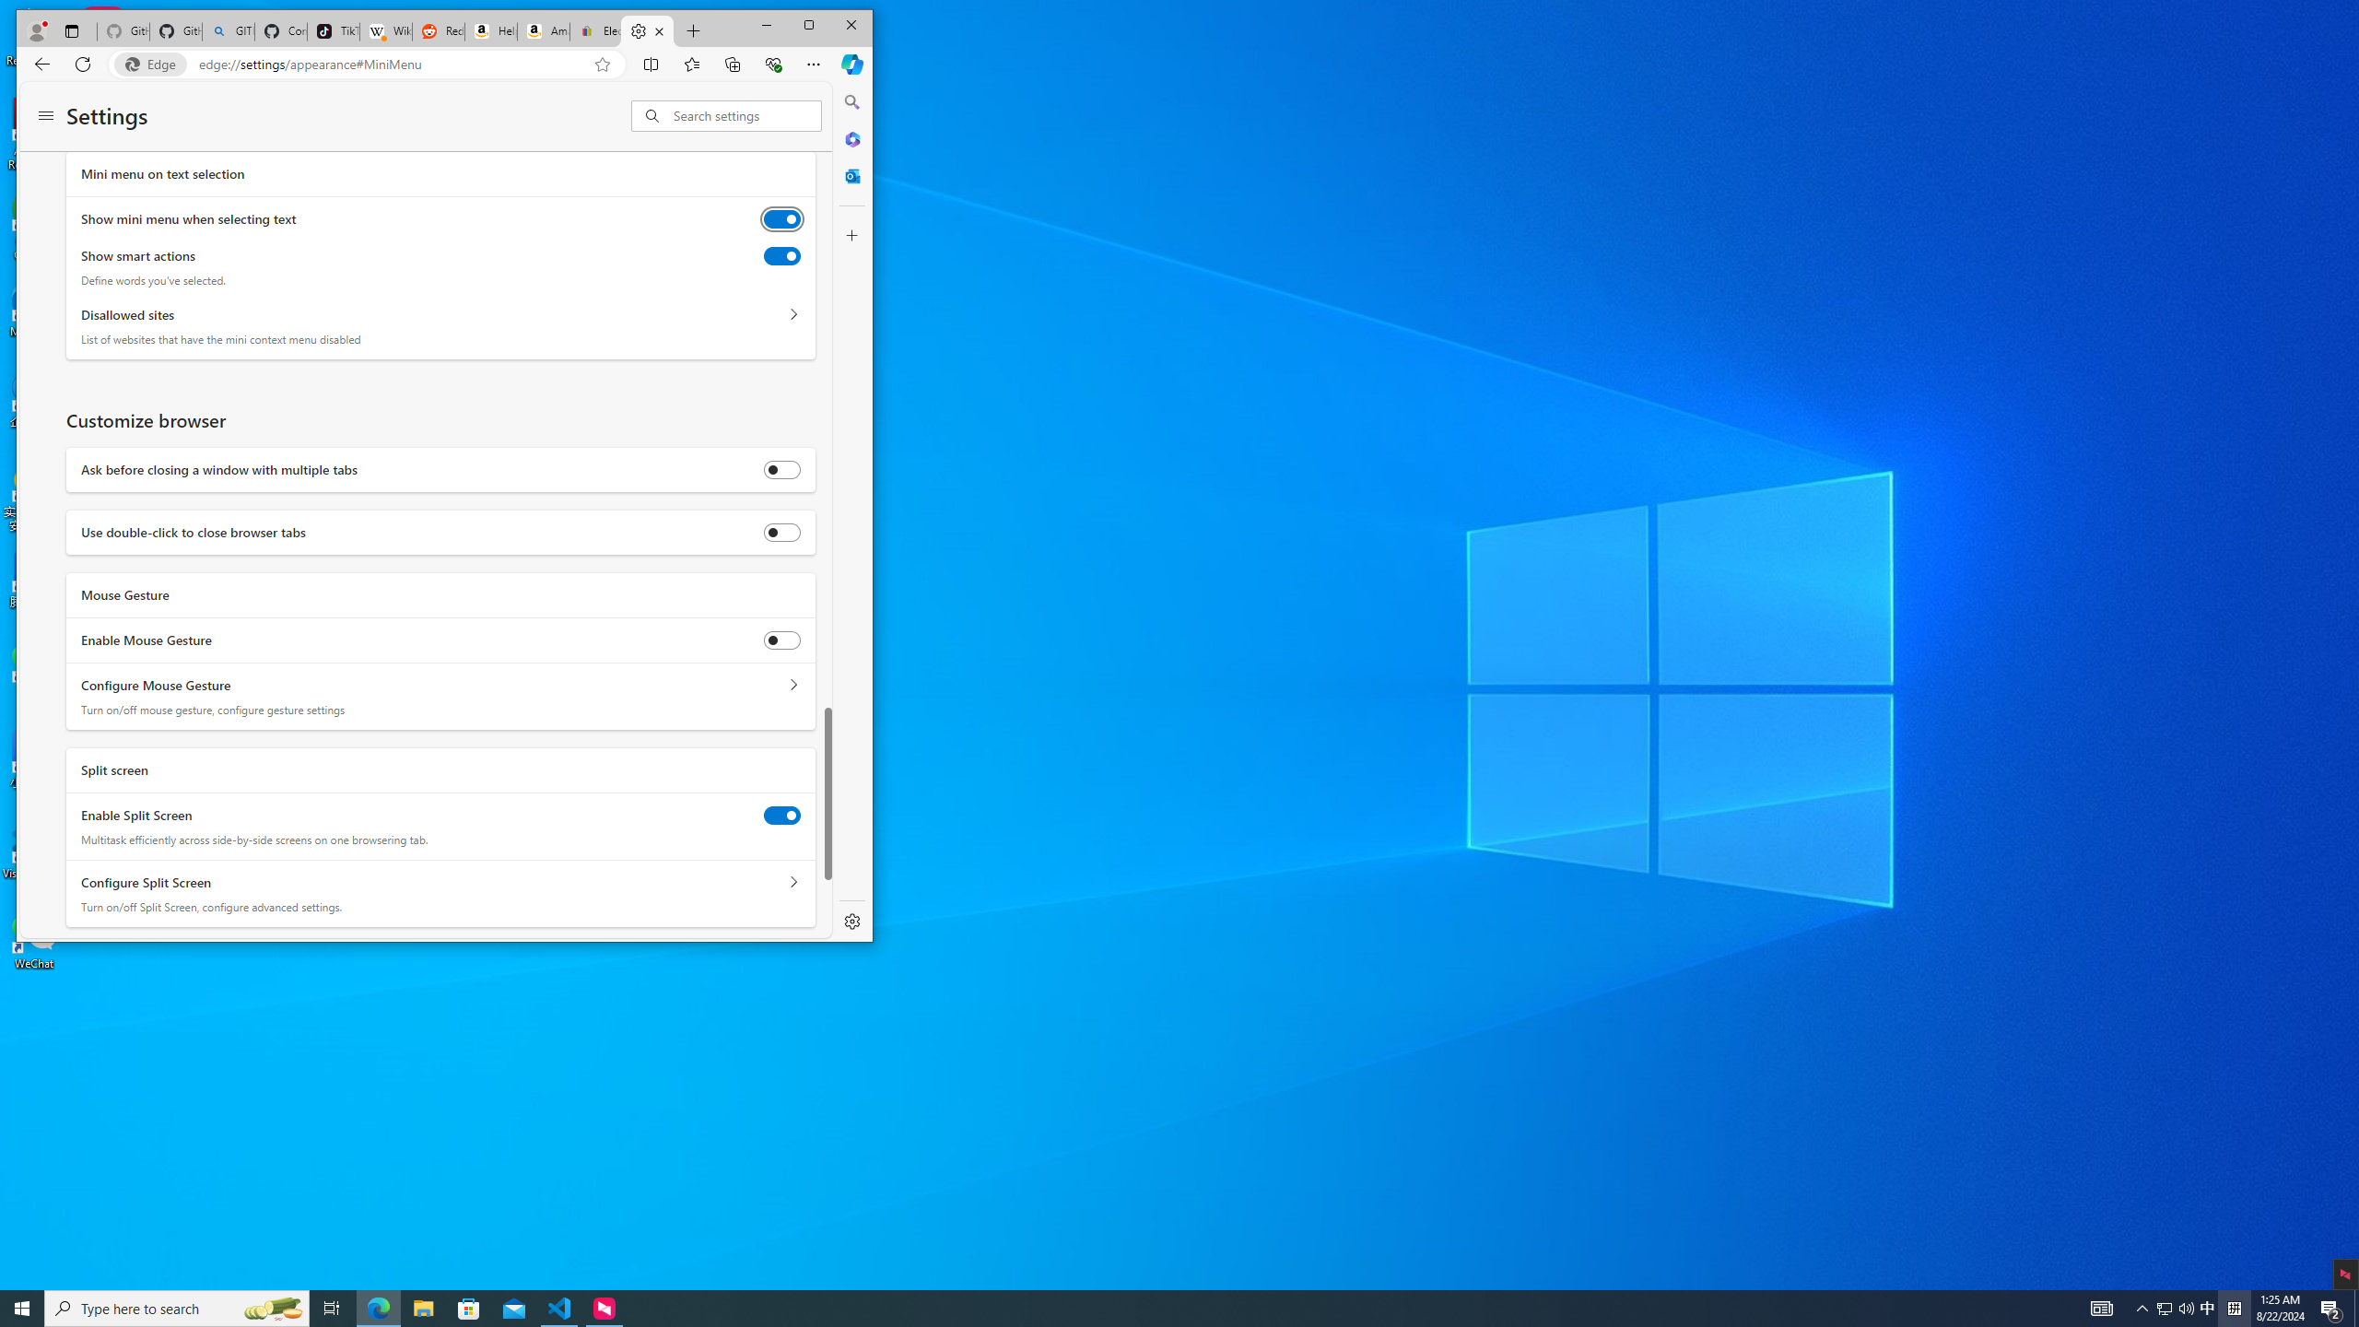 The image size is (2359, 1327). I want to click on Use double-click to close browser tabs, so click(781, 532).